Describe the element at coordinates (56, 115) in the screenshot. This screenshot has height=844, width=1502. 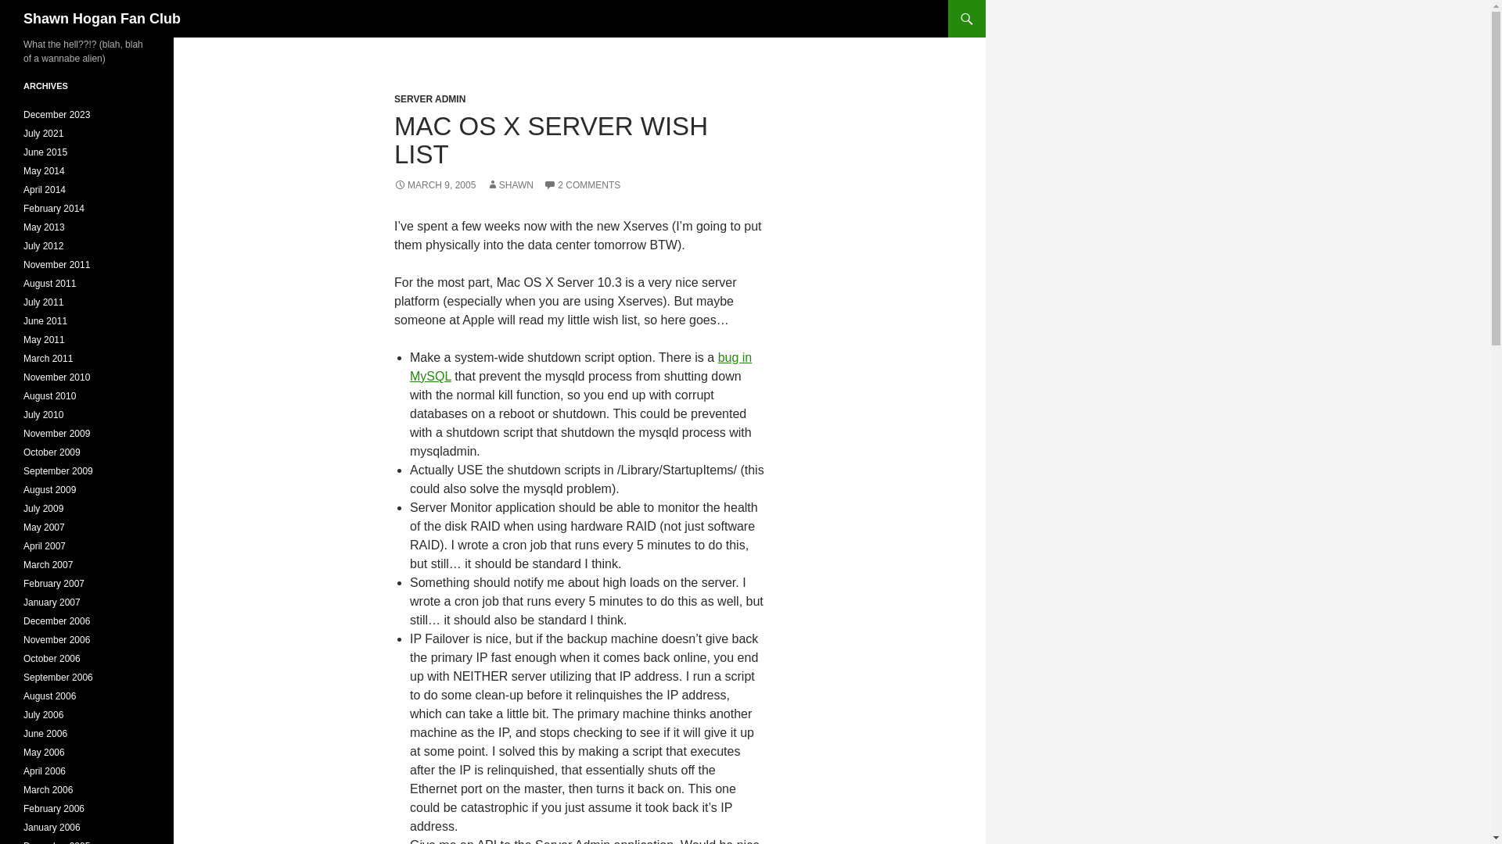
I see `December 2023` at that location.